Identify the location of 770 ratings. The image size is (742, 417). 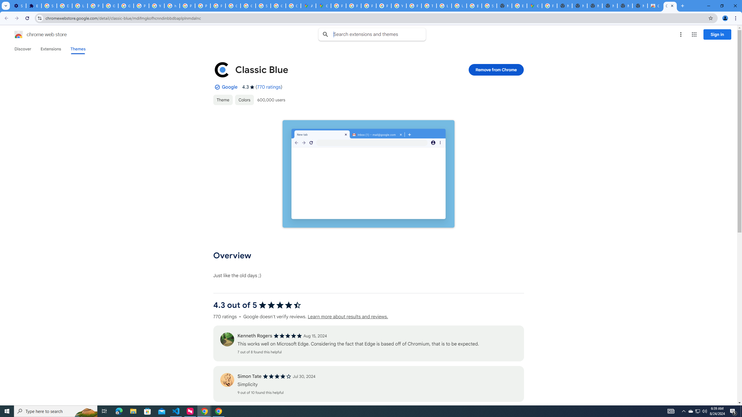
(269, 87).